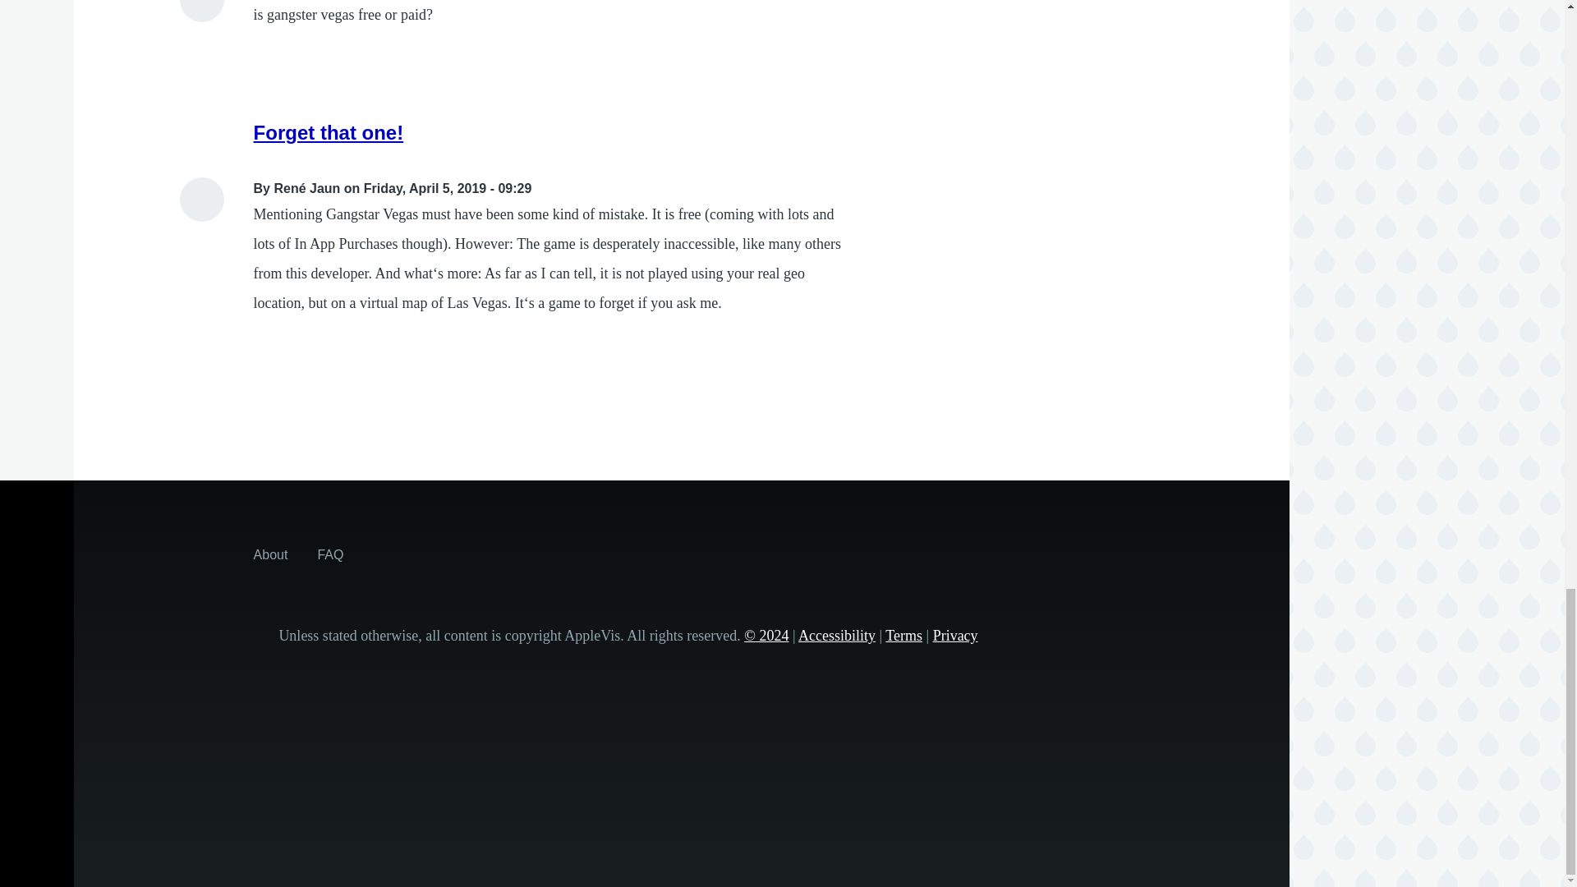 The image size is (1577, 887). What do you see at coordinates (330, 554) in the screenshot?
I see `Answers to some frequently asked questions about AppleVis` at bounding box center [330, 554].